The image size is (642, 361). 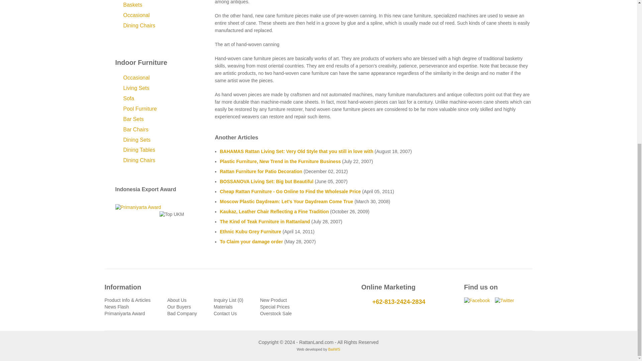 I want to click on Living Sets, so click(x=136, y=88).